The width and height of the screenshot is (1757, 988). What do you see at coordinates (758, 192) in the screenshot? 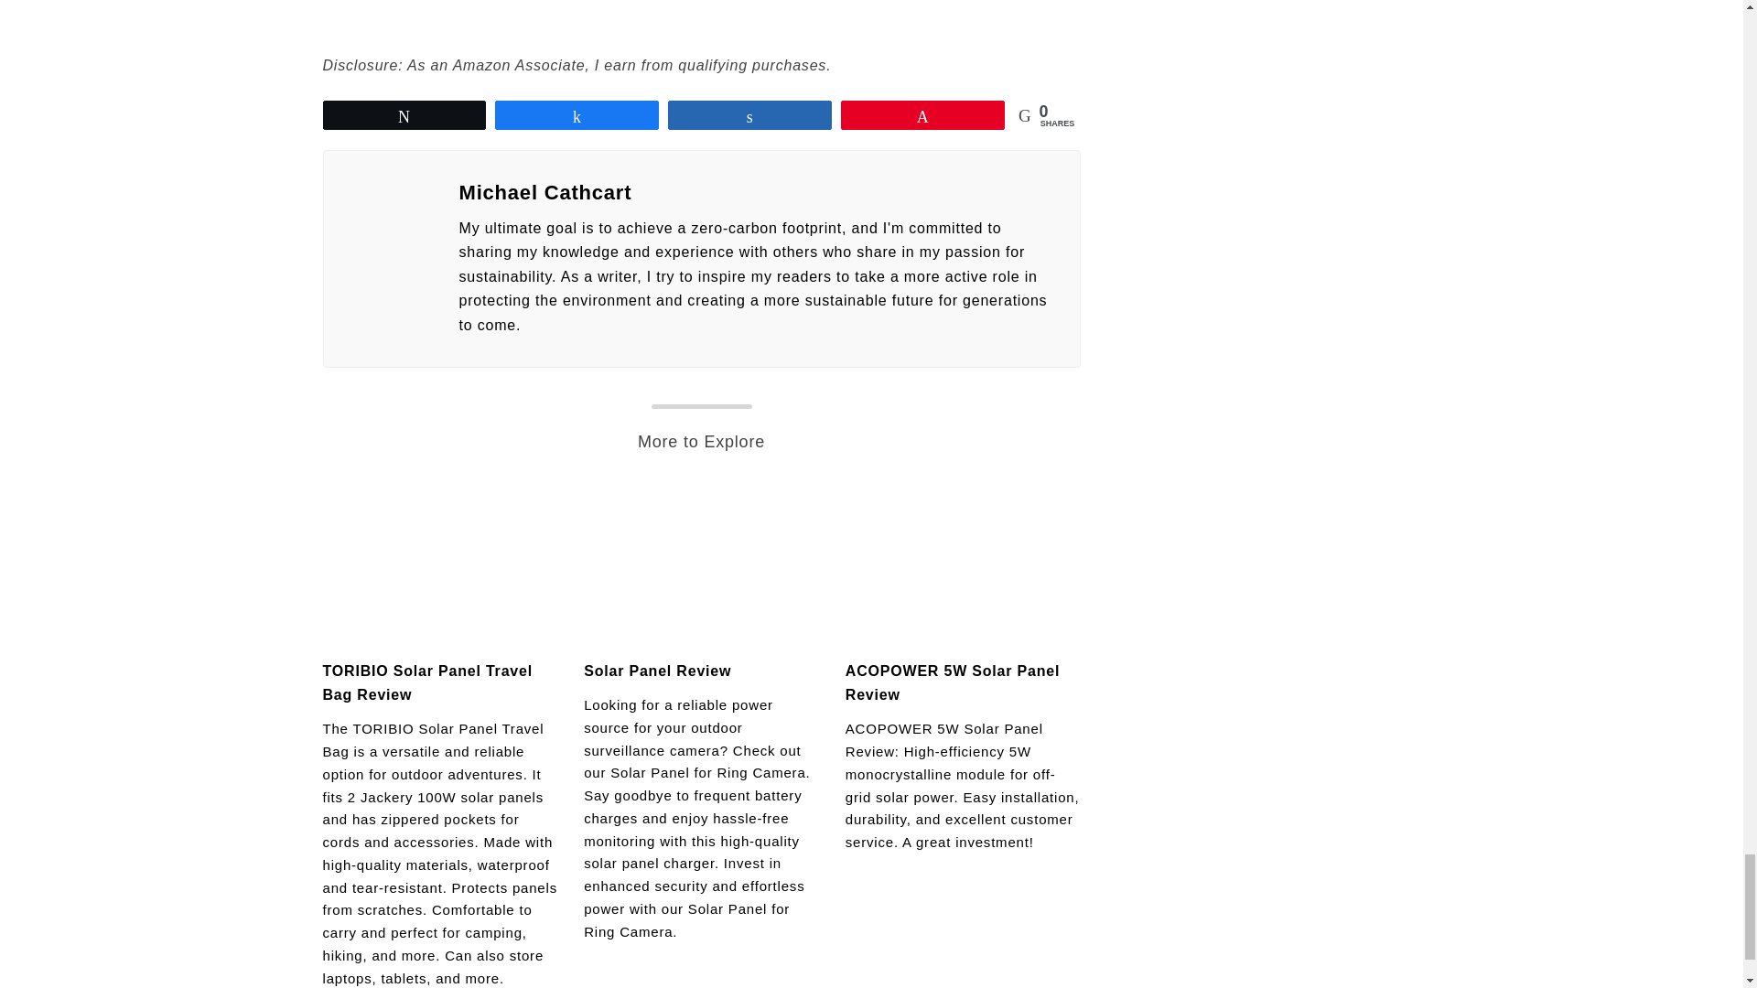
I see `Michael Cathcart` at bounding box center [758, 192].